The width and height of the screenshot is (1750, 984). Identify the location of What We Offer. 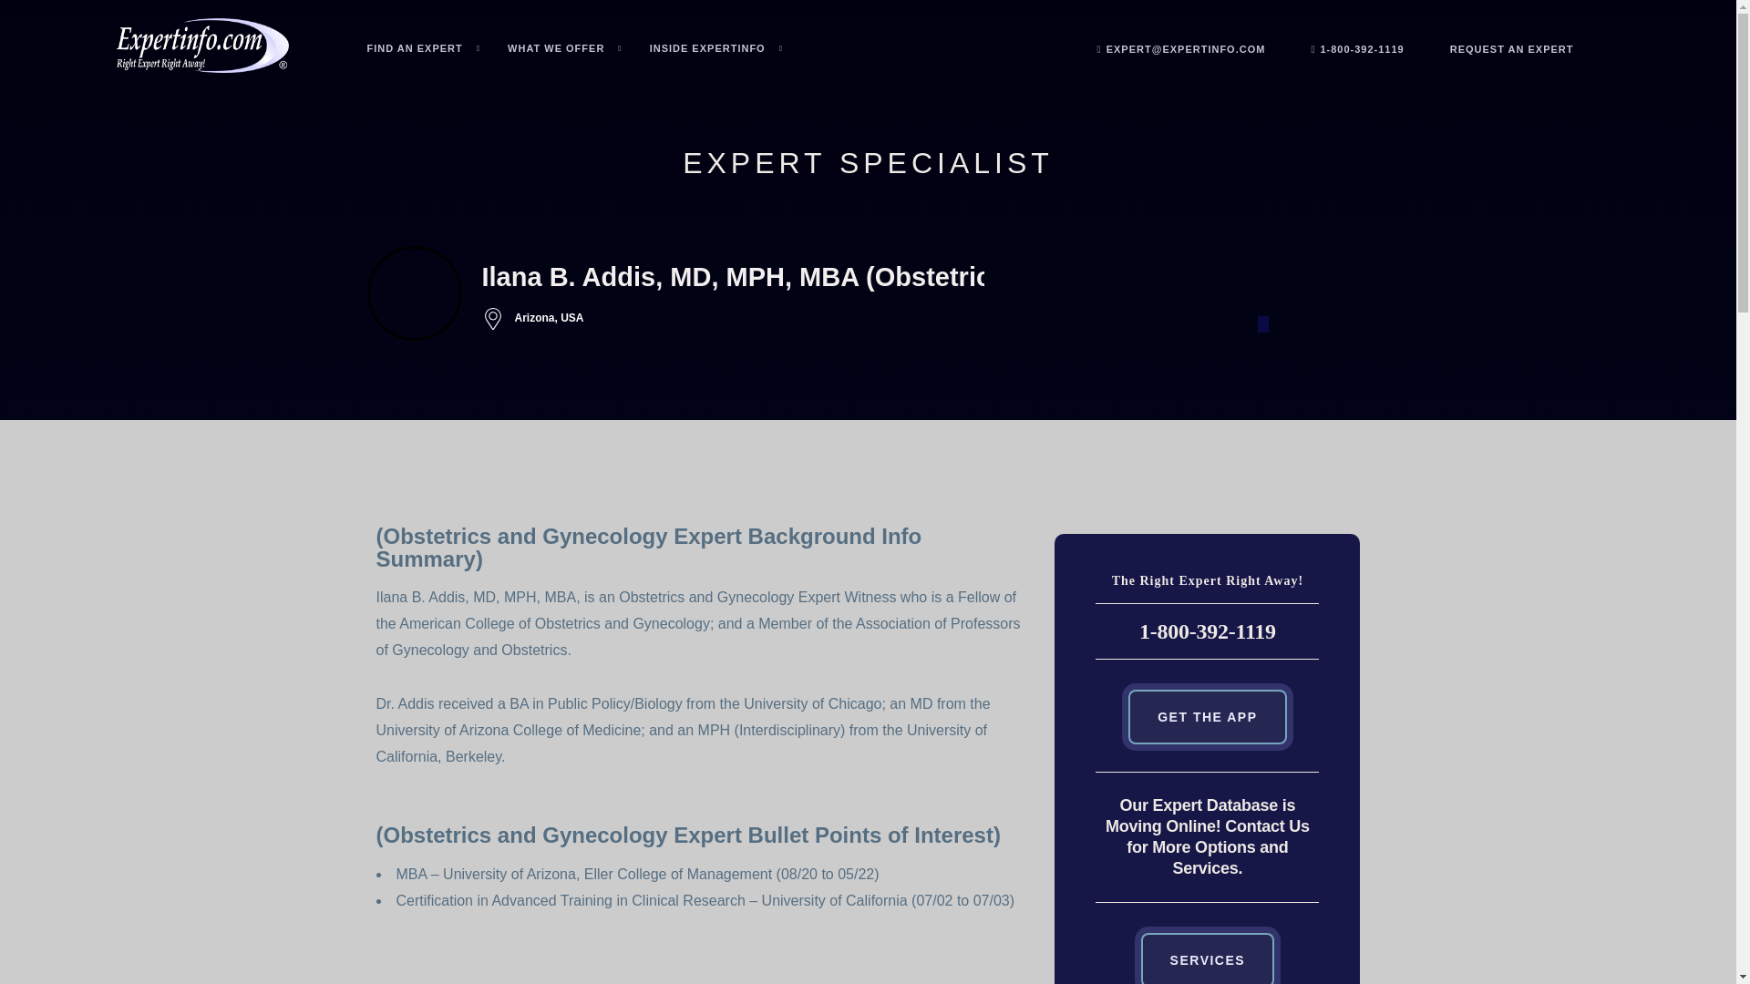
(565, 48).